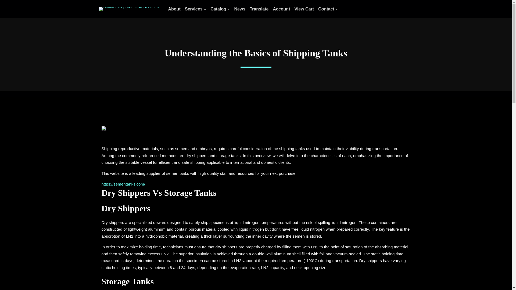 This screenshot has width=516, height=290. Describe the element at coordinates (281, 9) in the screenshot. I see `Account` at that location.